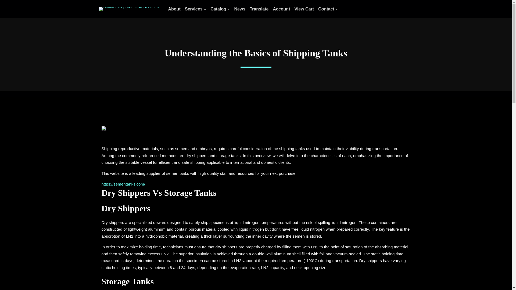 This screenshot has width=516, height=290. Describe the element at coordinates (281, 9) in the screenshot. I see `Account` at that location.